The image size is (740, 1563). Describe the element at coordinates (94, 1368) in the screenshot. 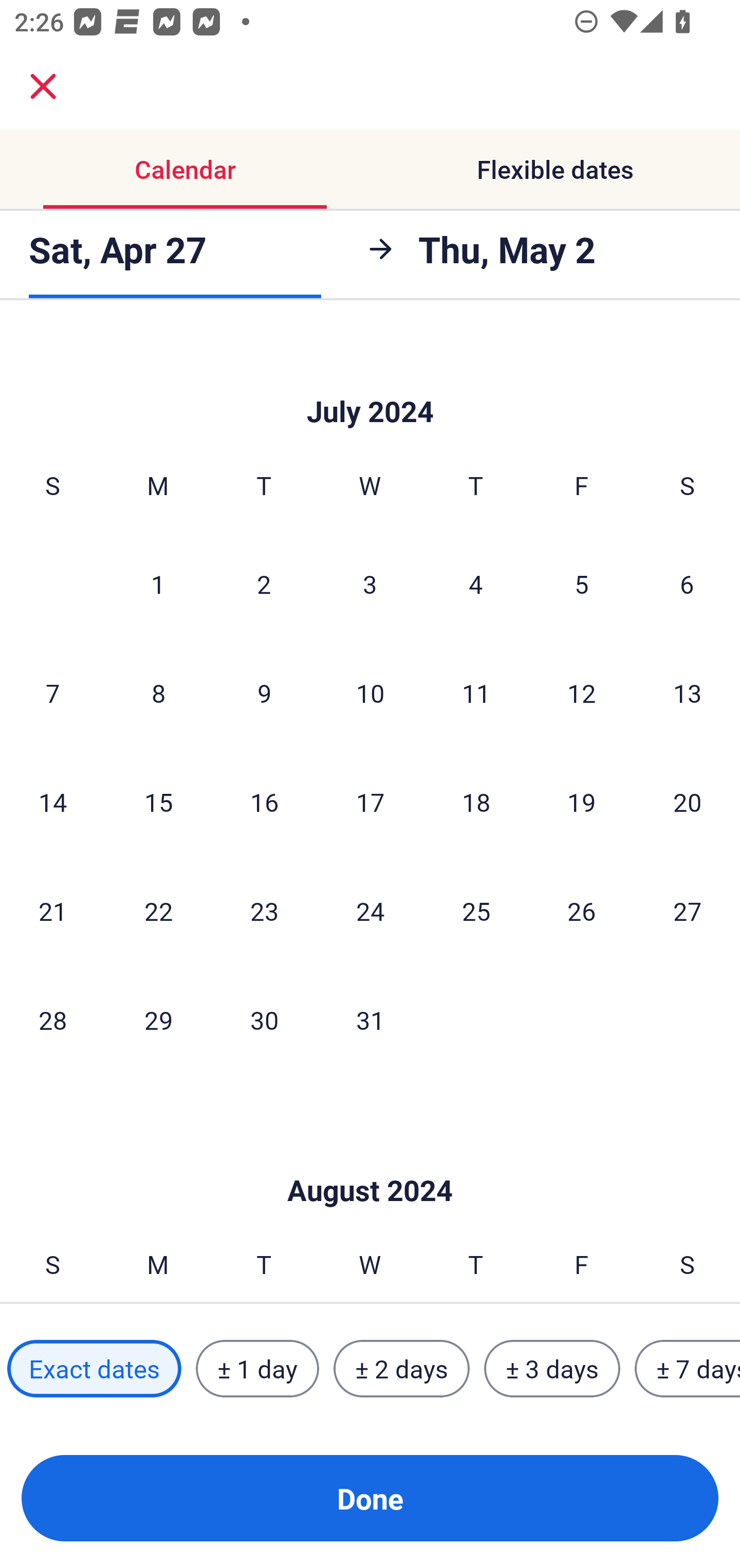

I see `Exact dates` at that location.